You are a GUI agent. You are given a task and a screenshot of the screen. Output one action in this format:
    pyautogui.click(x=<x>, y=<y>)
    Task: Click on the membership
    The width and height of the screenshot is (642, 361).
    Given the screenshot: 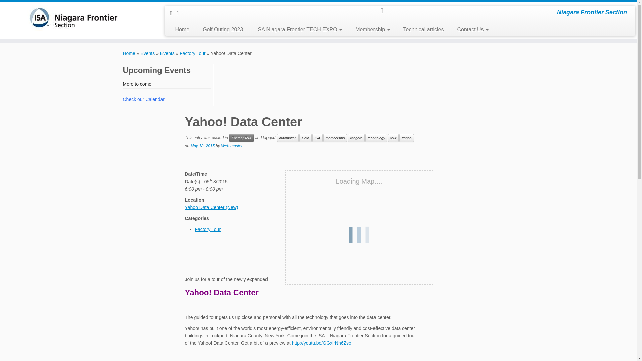 What is the action you would take?
    pyautogui.click(x=335, y=138)
    